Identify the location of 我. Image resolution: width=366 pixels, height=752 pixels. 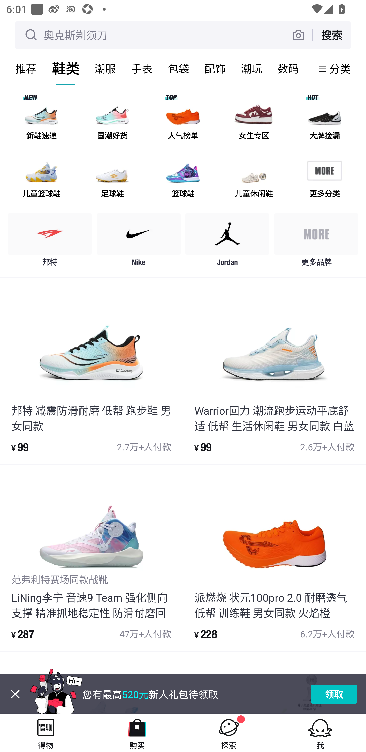
(320, 733).